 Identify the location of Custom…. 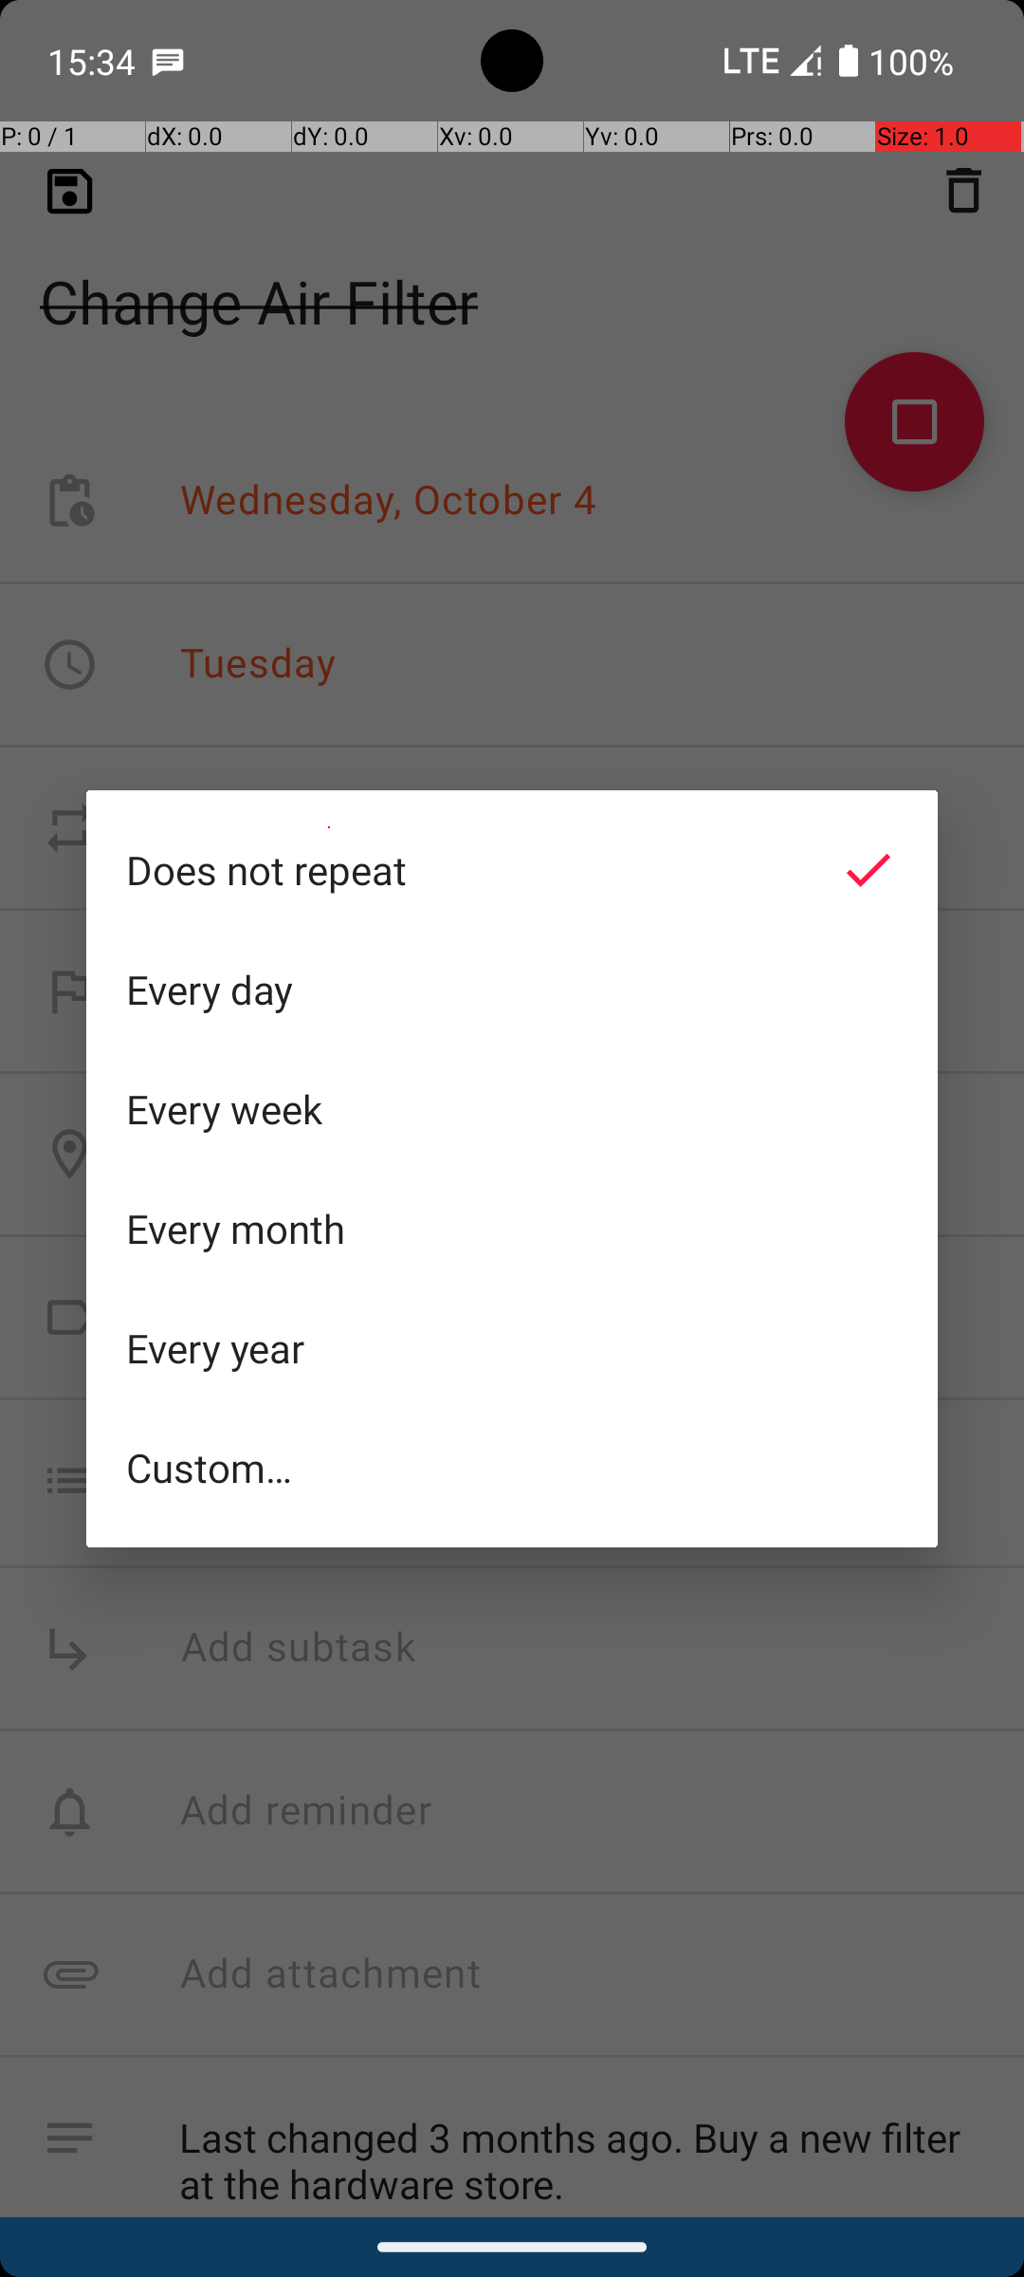
(512, 1467).